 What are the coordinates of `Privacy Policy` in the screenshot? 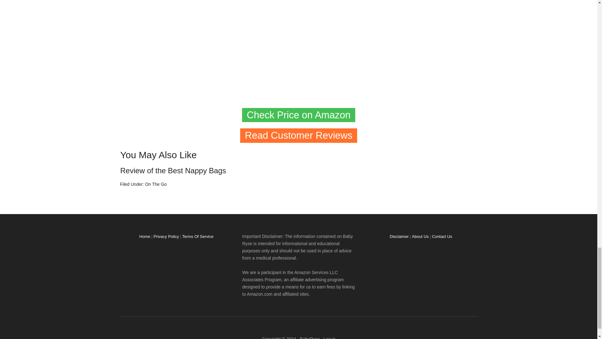 It's located at (166, 237).